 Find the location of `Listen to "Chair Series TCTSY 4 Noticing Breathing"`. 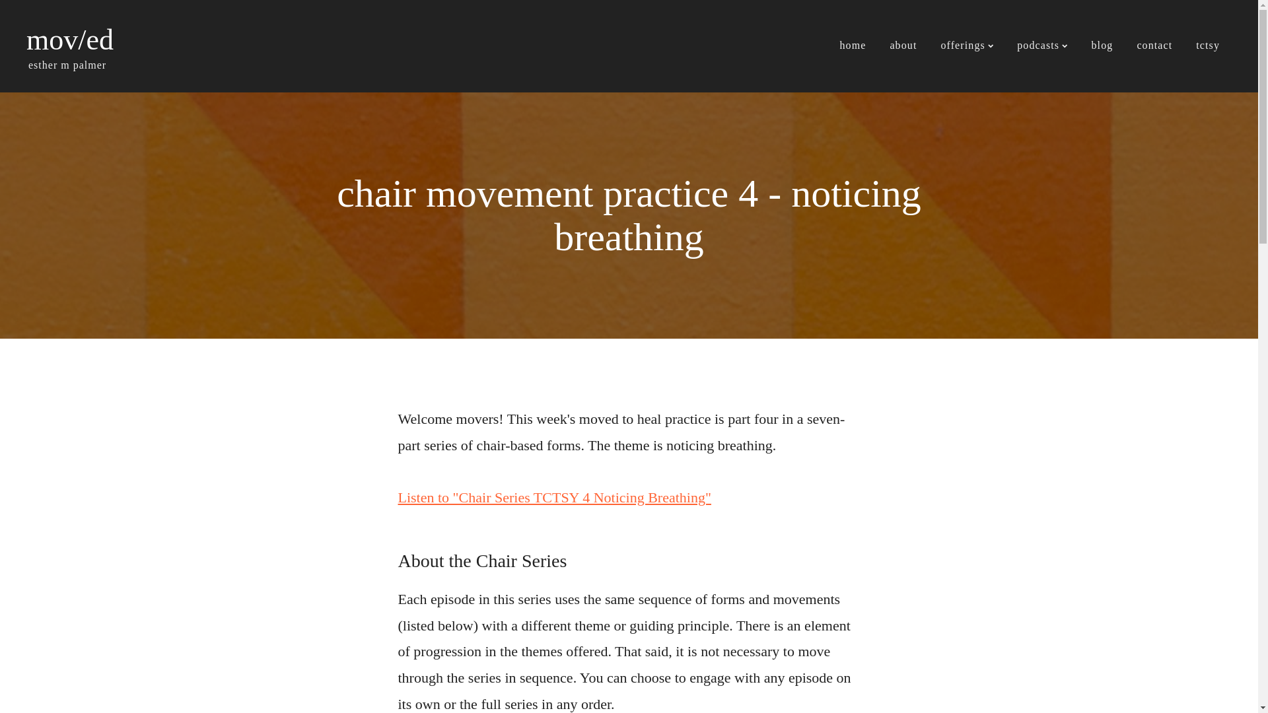

Listen to "Chair Series TCTSY 4 Noticing Breathing" is located at coordinates (553, 496).